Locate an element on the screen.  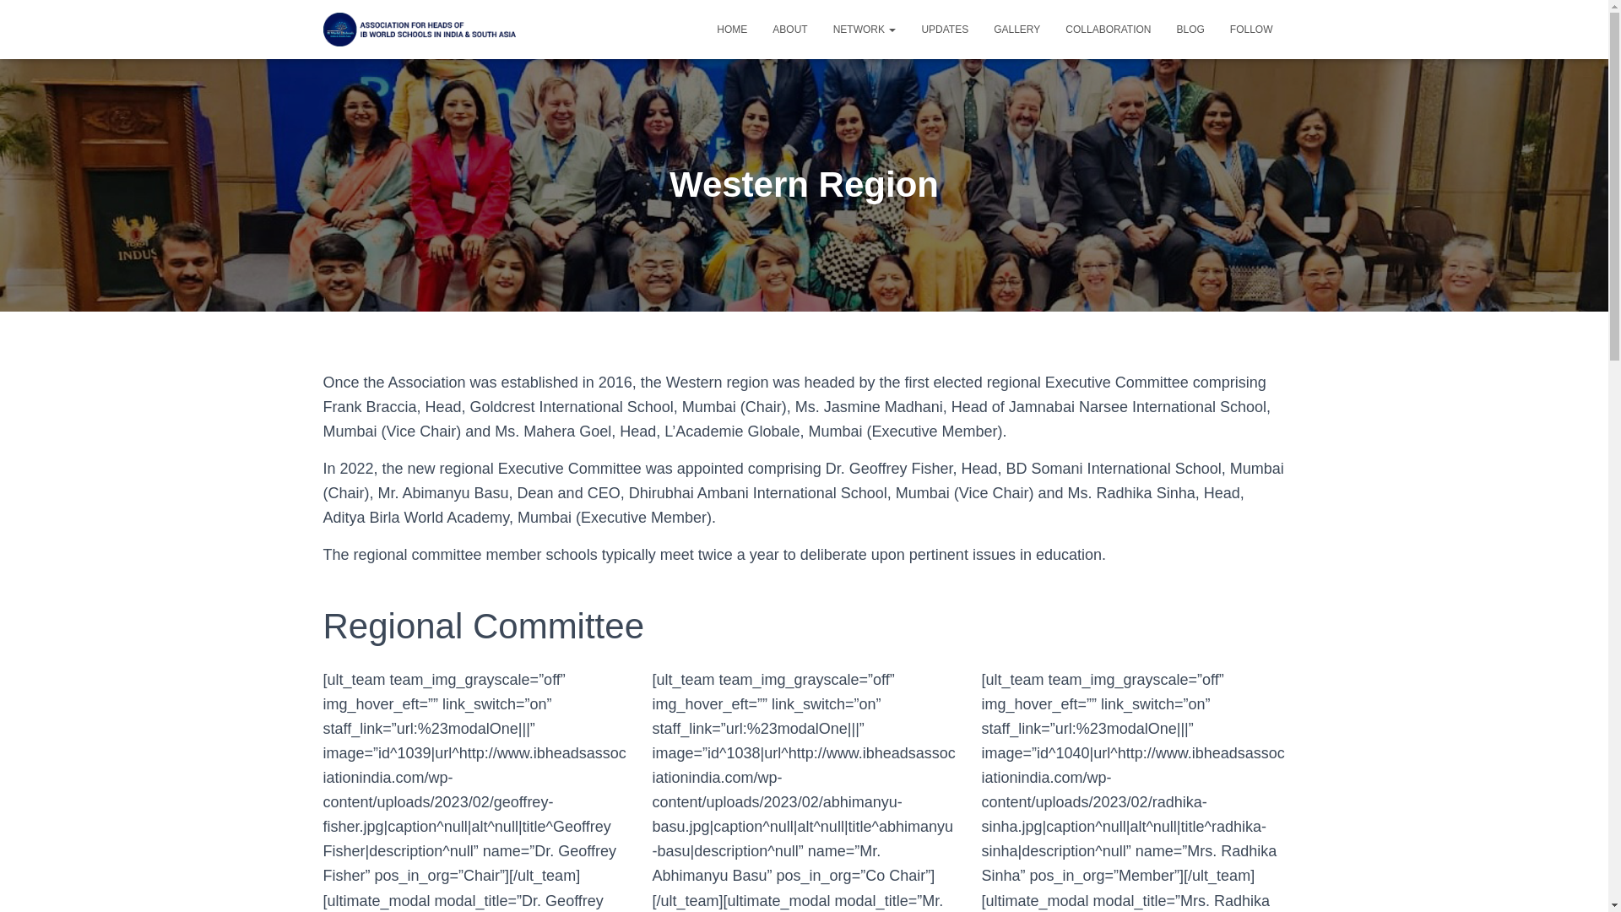
About is located at coordinates (790, 29).